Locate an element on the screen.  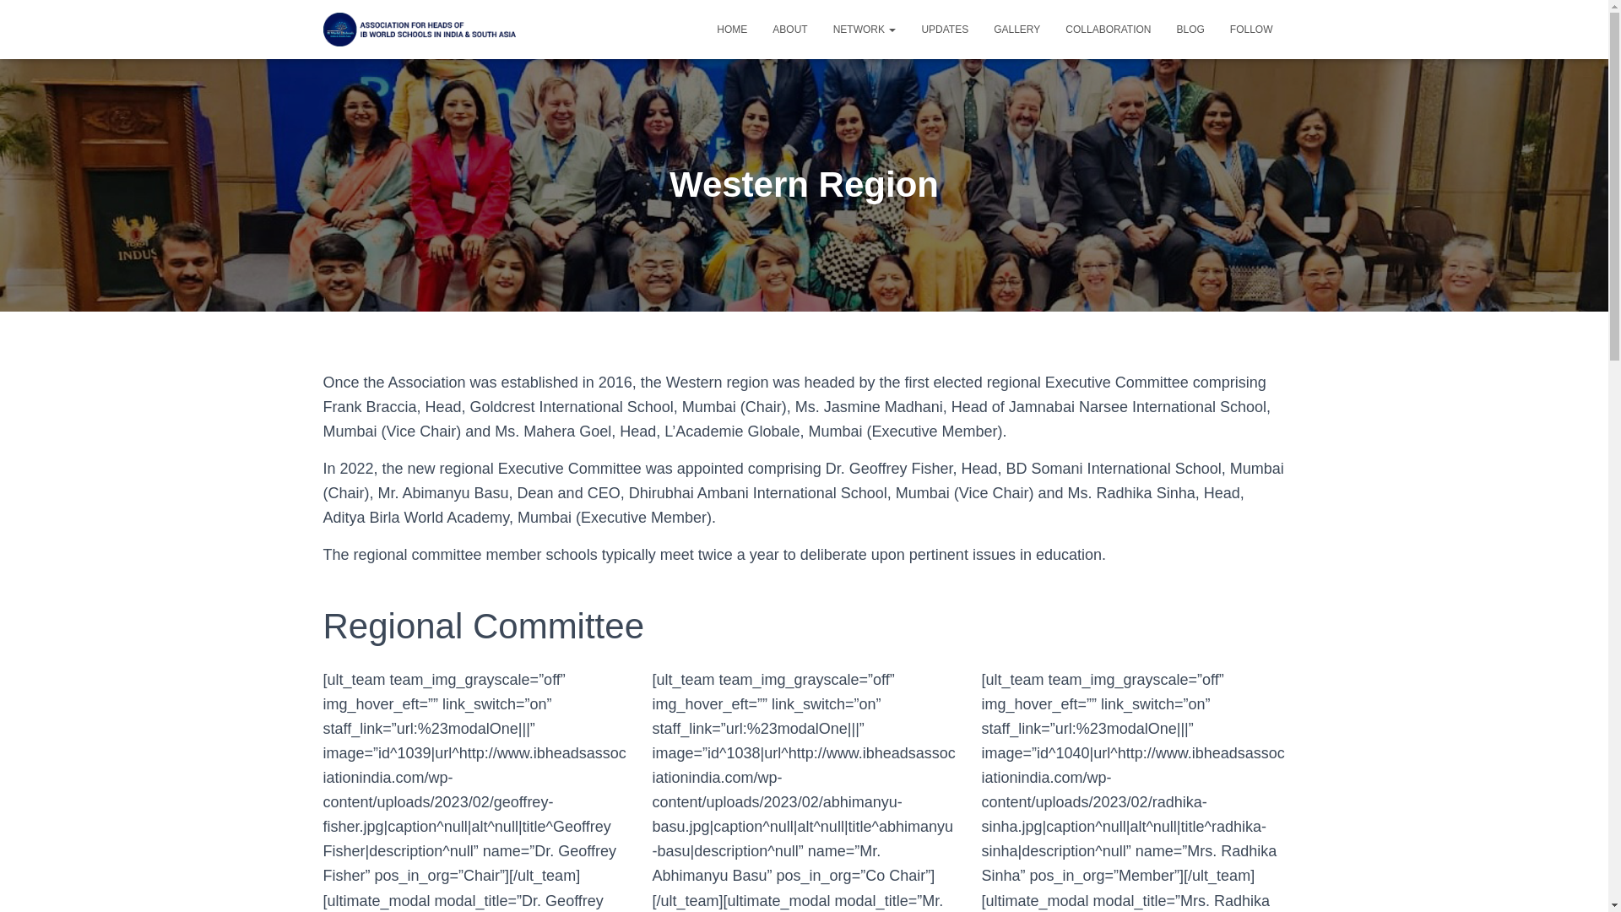
About is located at coordinates (790, 29).